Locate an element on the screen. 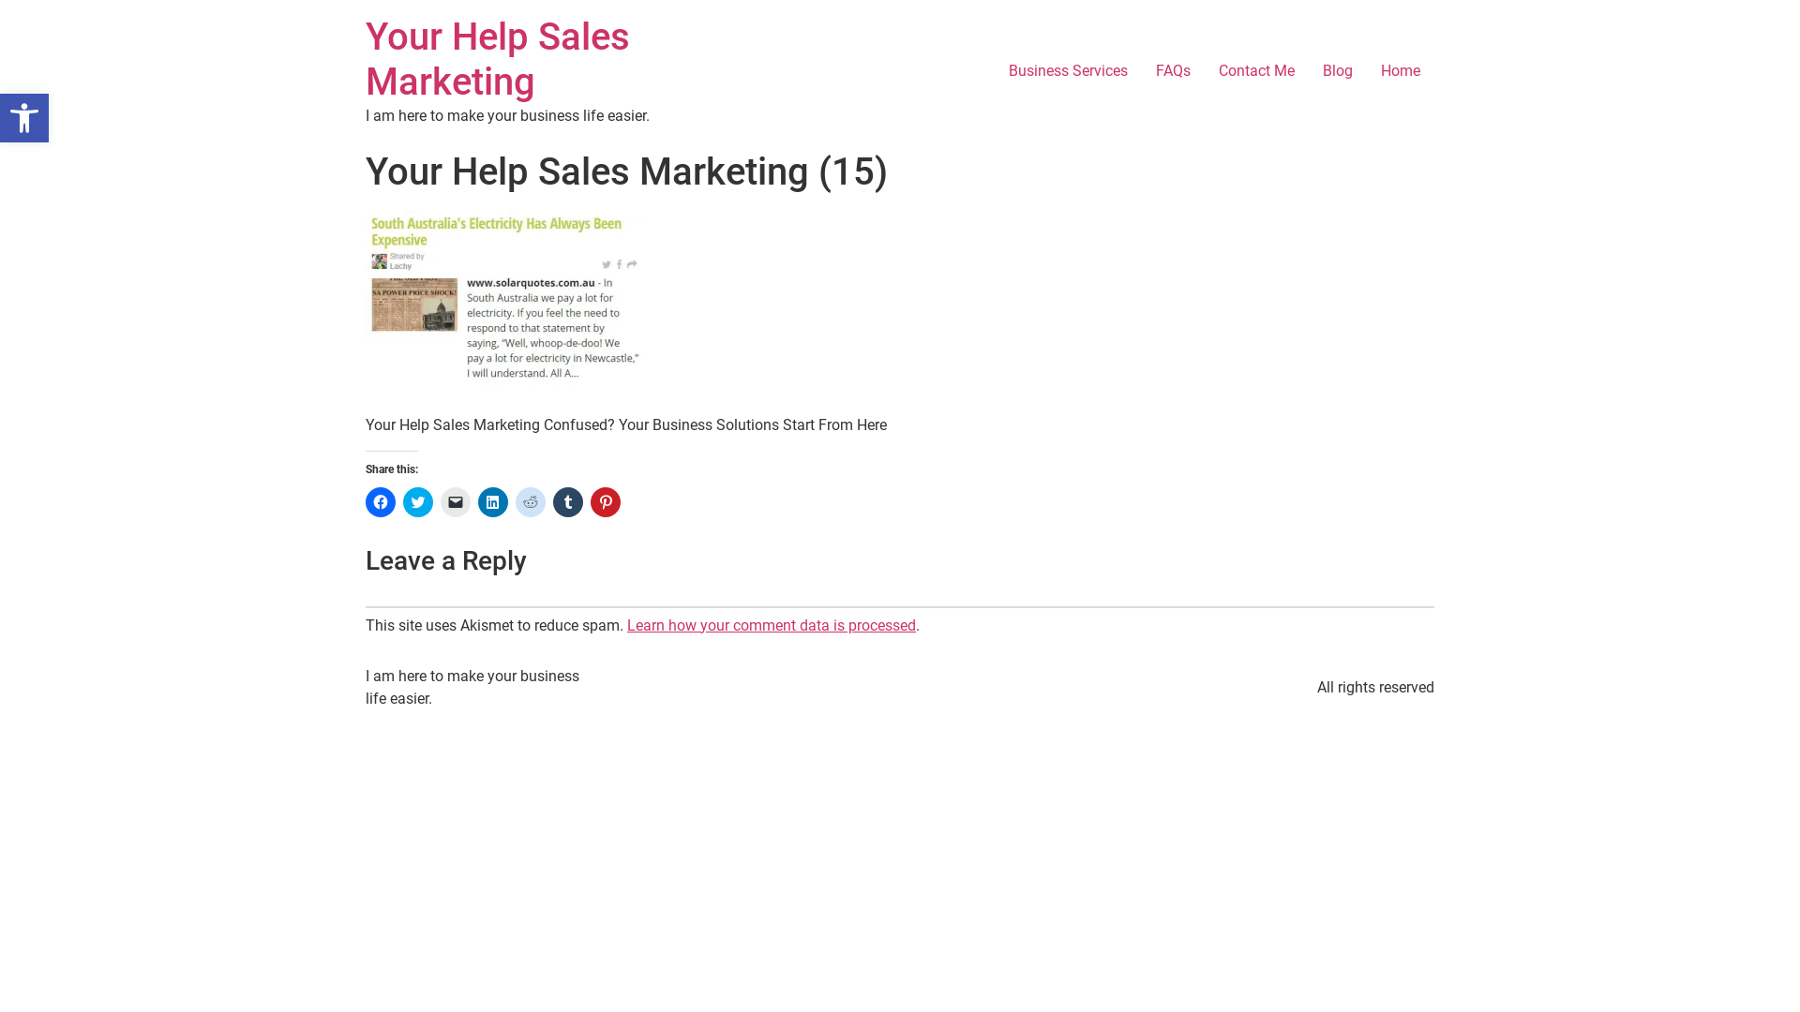 This screenshot has height=1012, width=1800. Click to share on Pinterest (Opens in new window) is located at coordinates (606, 502).